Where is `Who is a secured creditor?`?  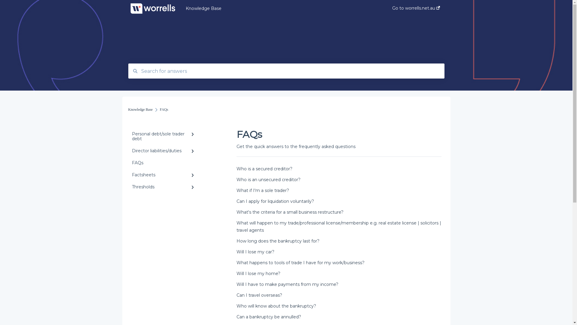 Who is a secured creditor? is located at coordinates (264, 169).